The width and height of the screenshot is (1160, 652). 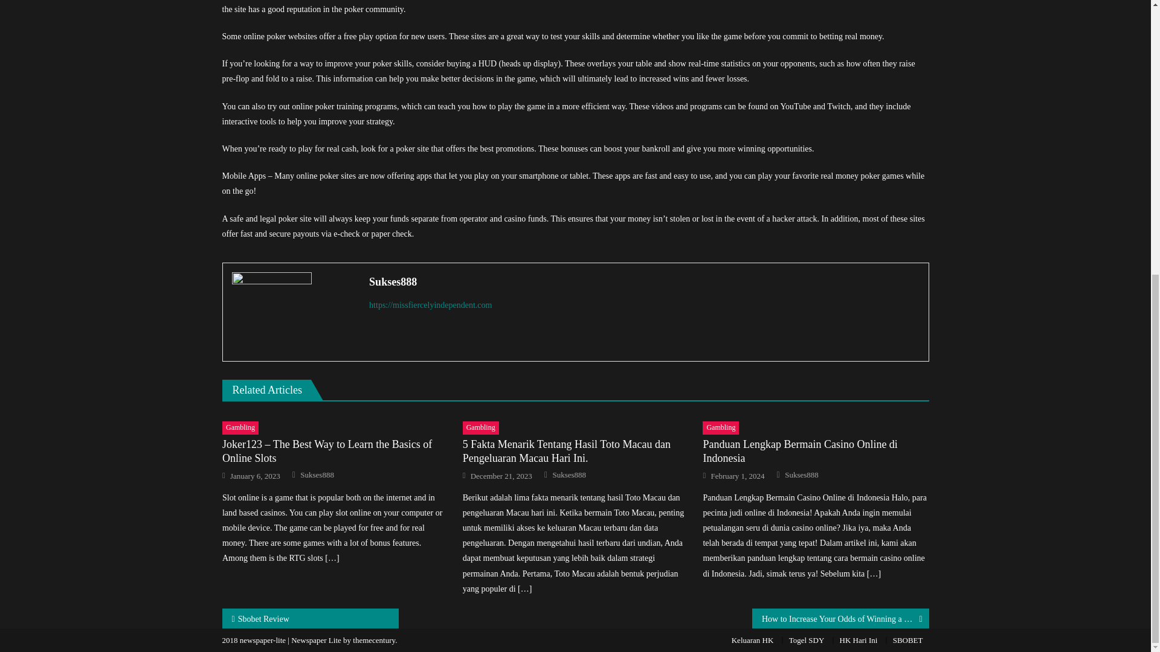 I want to click on Gambling, so click(x=721, y=427).